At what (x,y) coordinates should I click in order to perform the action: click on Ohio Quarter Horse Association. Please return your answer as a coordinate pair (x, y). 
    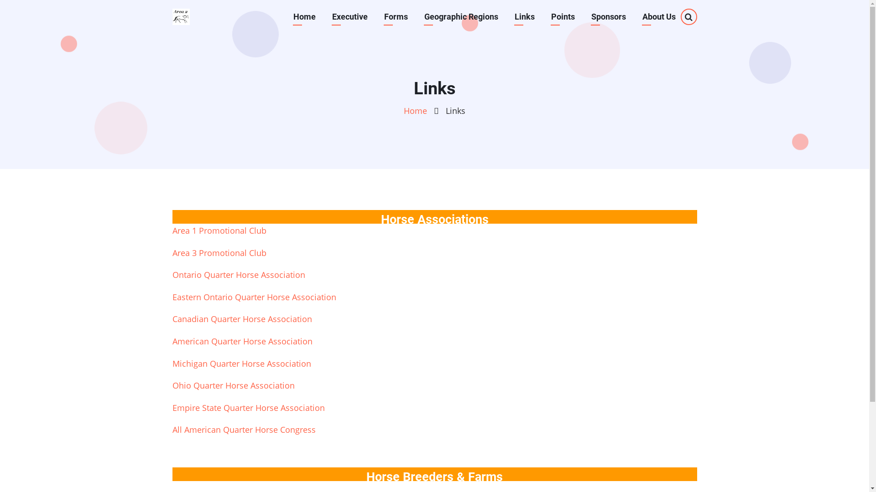
    Looking at the image, I should click on (234, 385).